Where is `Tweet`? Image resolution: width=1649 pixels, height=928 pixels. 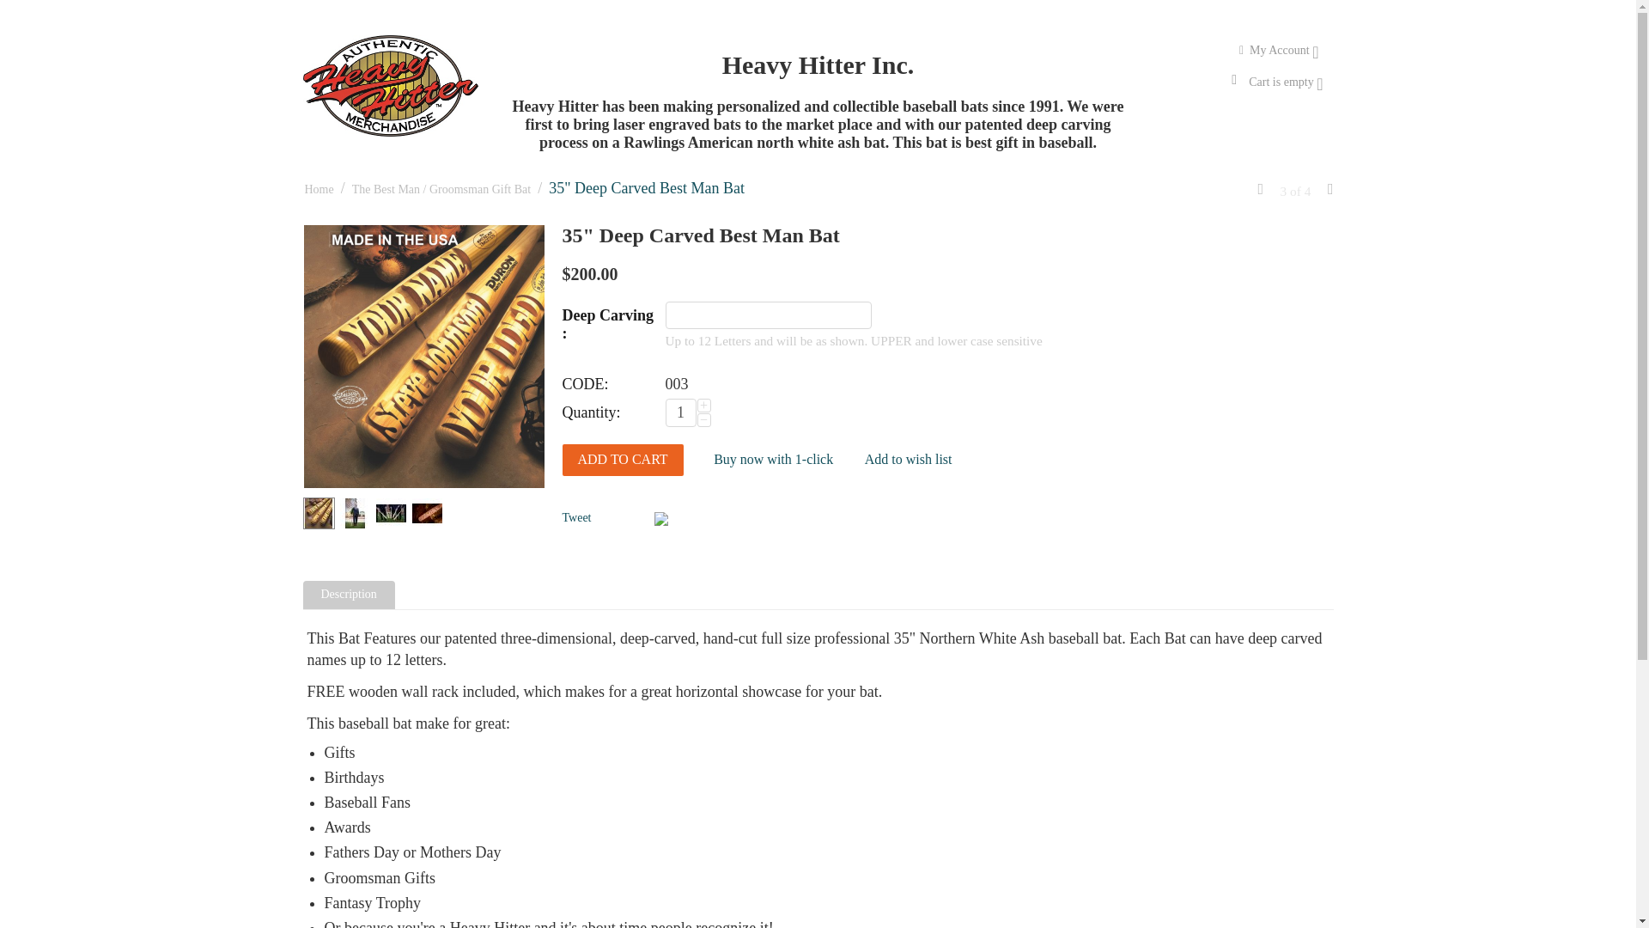 Tweet is located at coordinates (575, 517).